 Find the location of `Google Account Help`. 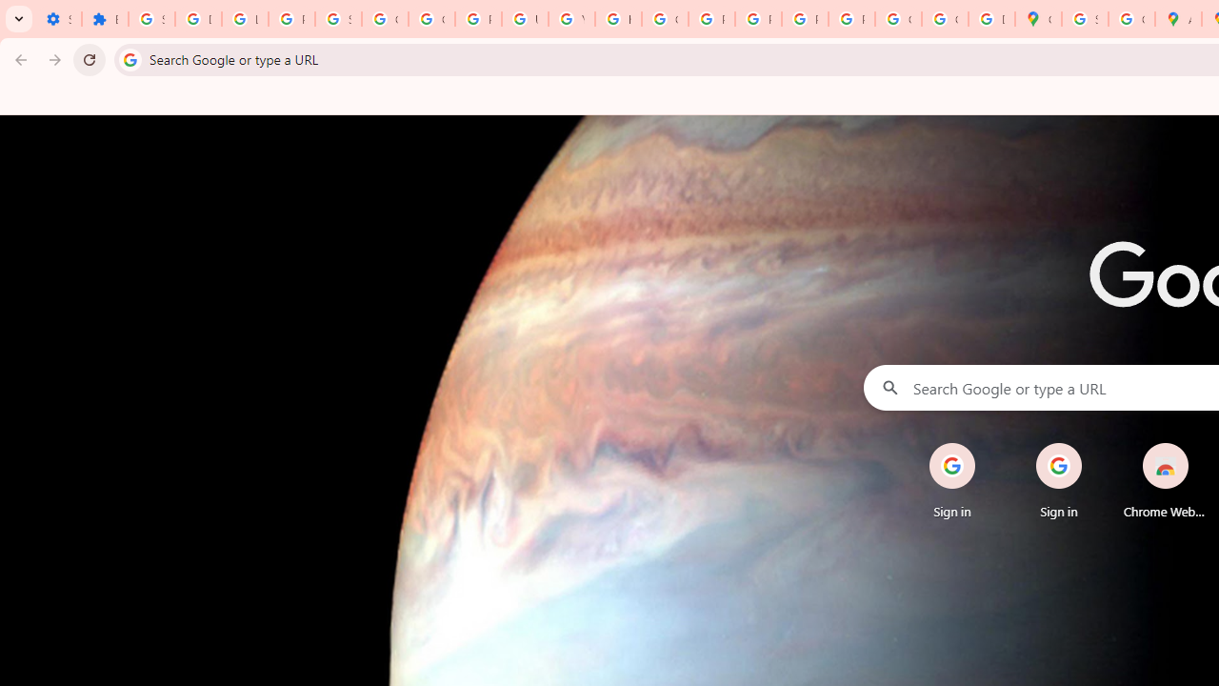

Google Account Help is located at coordinates (385, 19).